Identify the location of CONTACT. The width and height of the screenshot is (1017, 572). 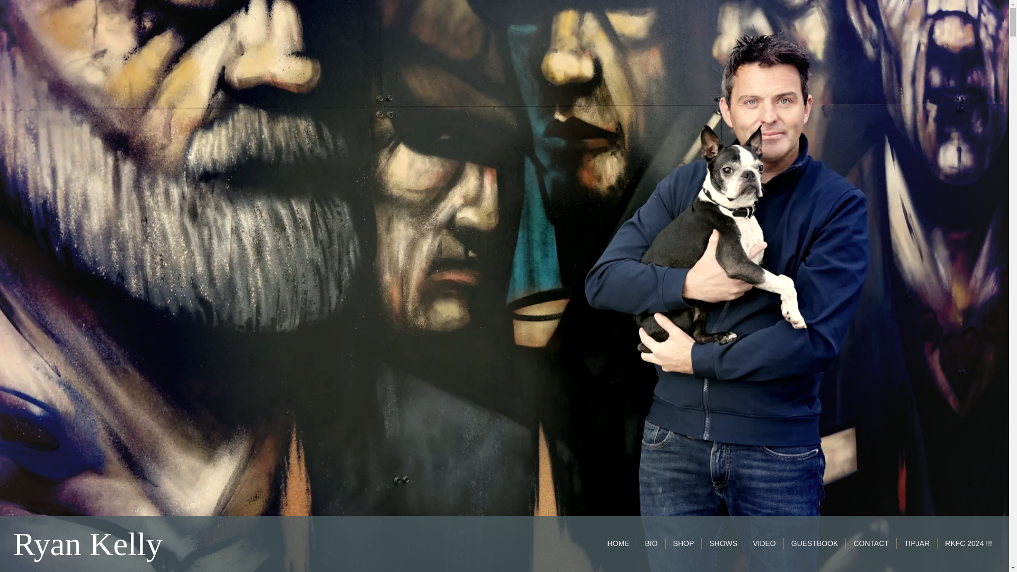
(871, 543).